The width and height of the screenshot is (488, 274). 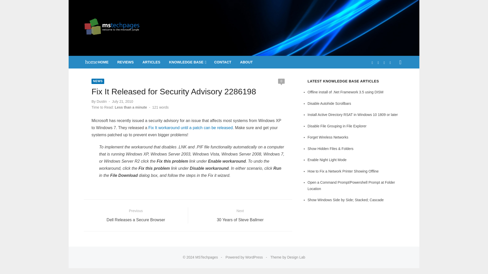 I want to click on HOME, so click(x=103, y=62).